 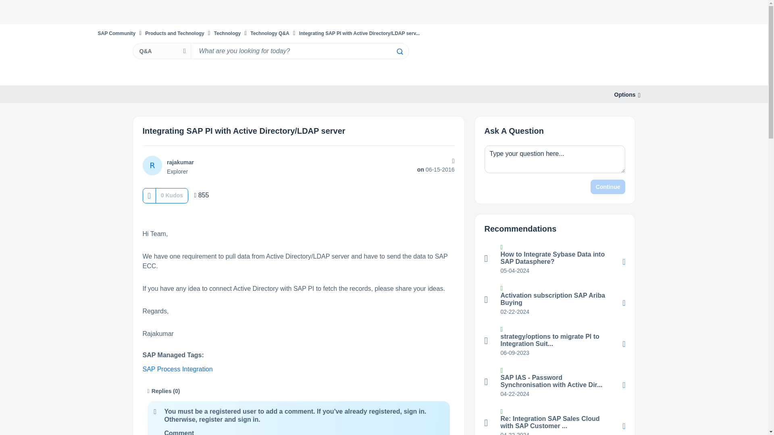 I want to click on Comment, so click(x=179, y=433).